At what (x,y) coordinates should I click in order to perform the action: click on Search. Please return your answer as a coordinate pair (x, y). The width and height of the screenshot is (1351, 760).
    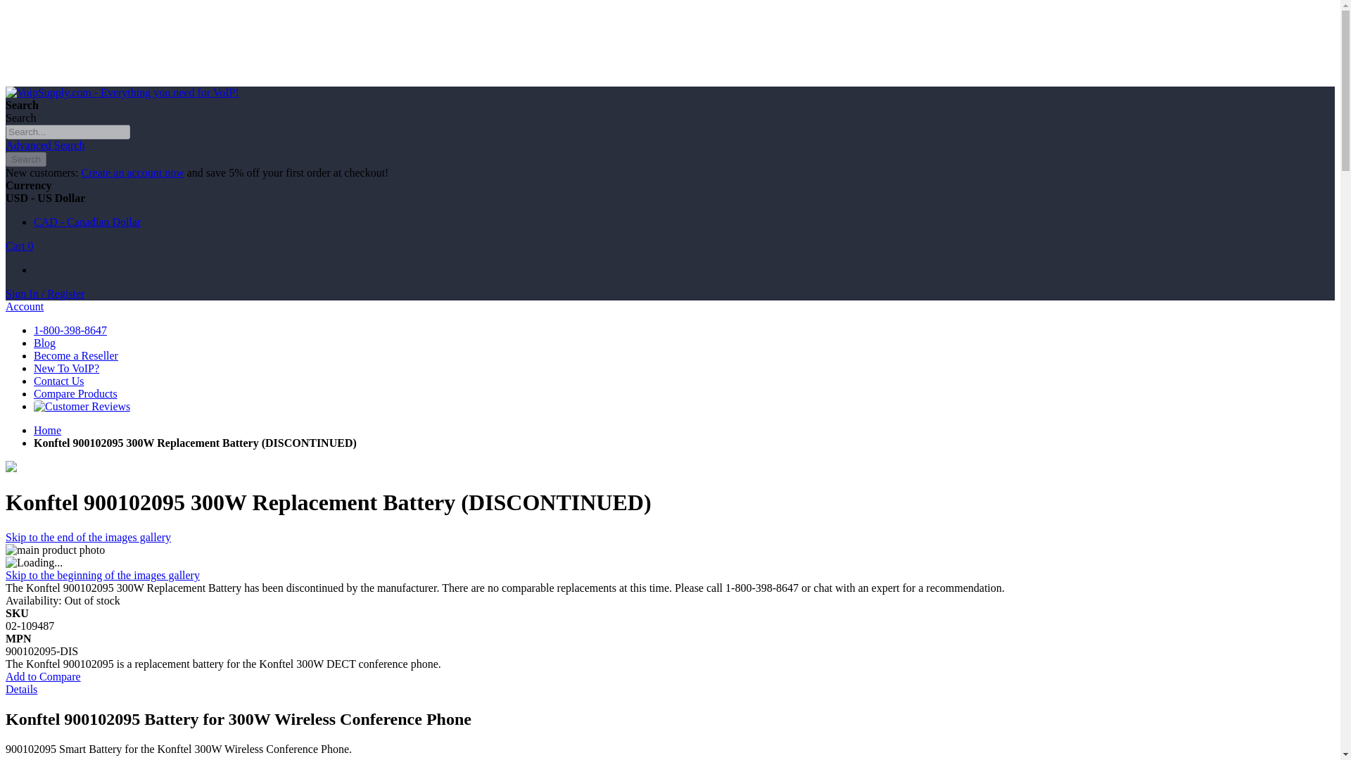
    Looking at the image, I should click on (25, 159).